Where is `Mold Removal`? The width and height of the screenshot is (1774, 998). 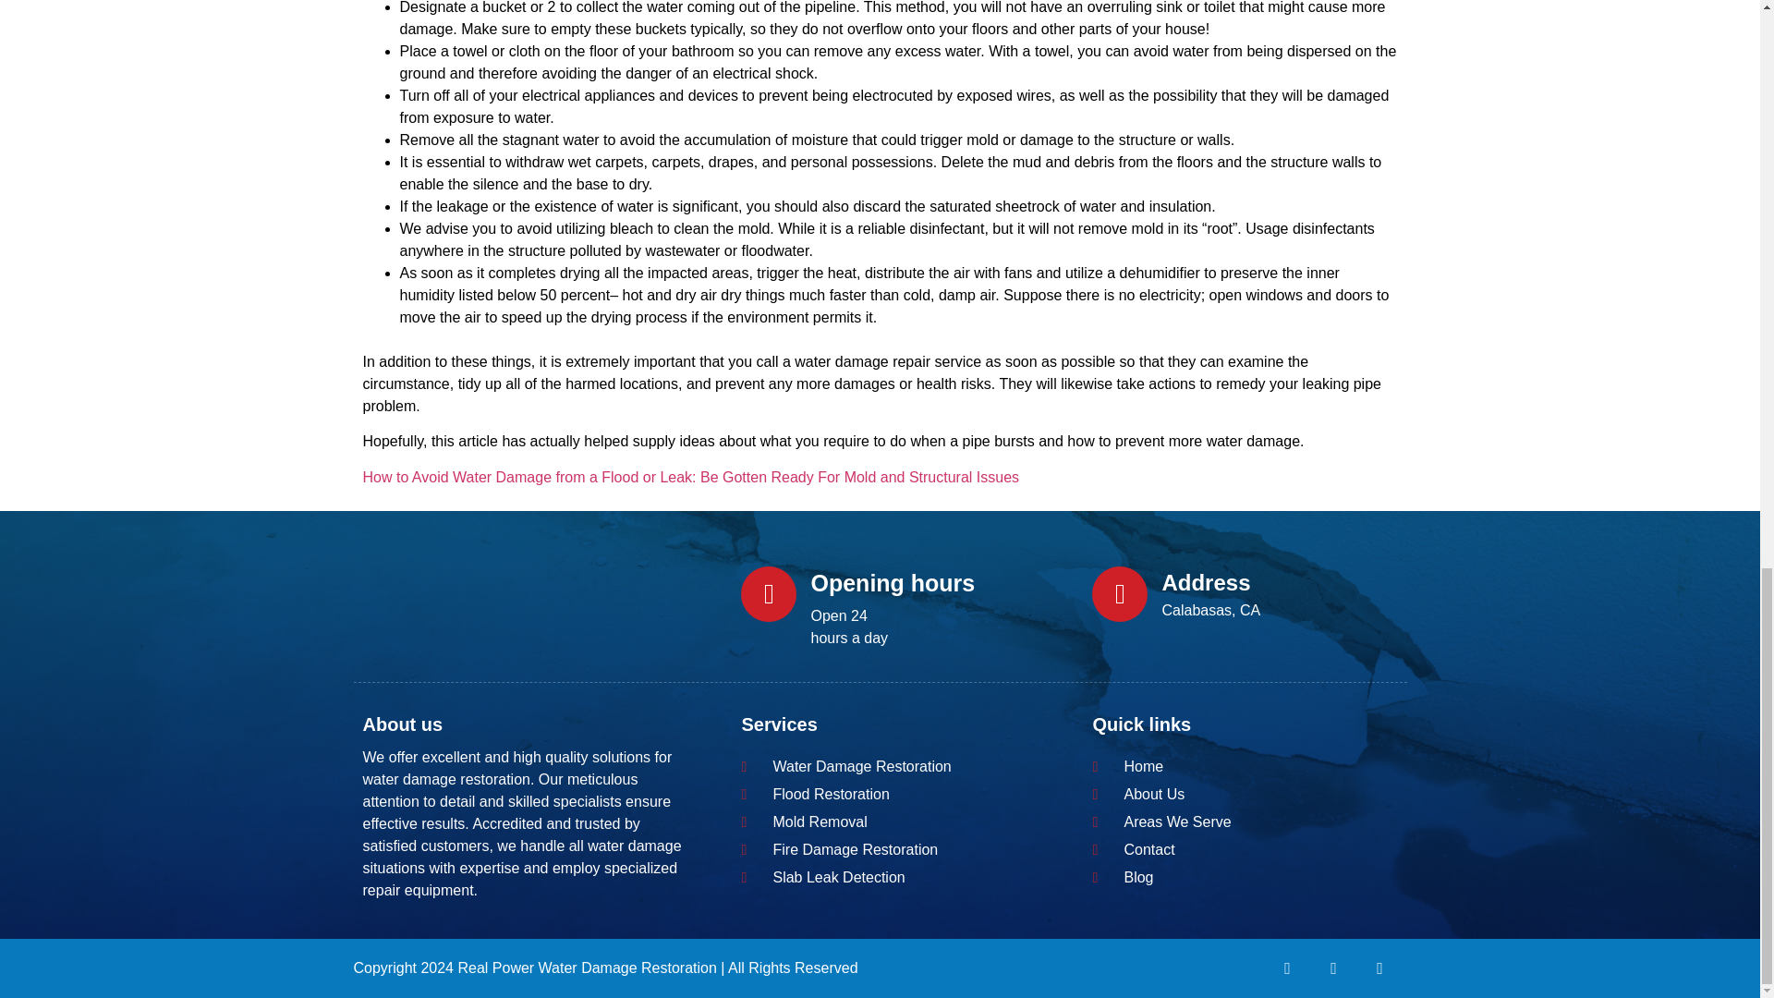 Mold Removal is located at coordinates (880, 822).